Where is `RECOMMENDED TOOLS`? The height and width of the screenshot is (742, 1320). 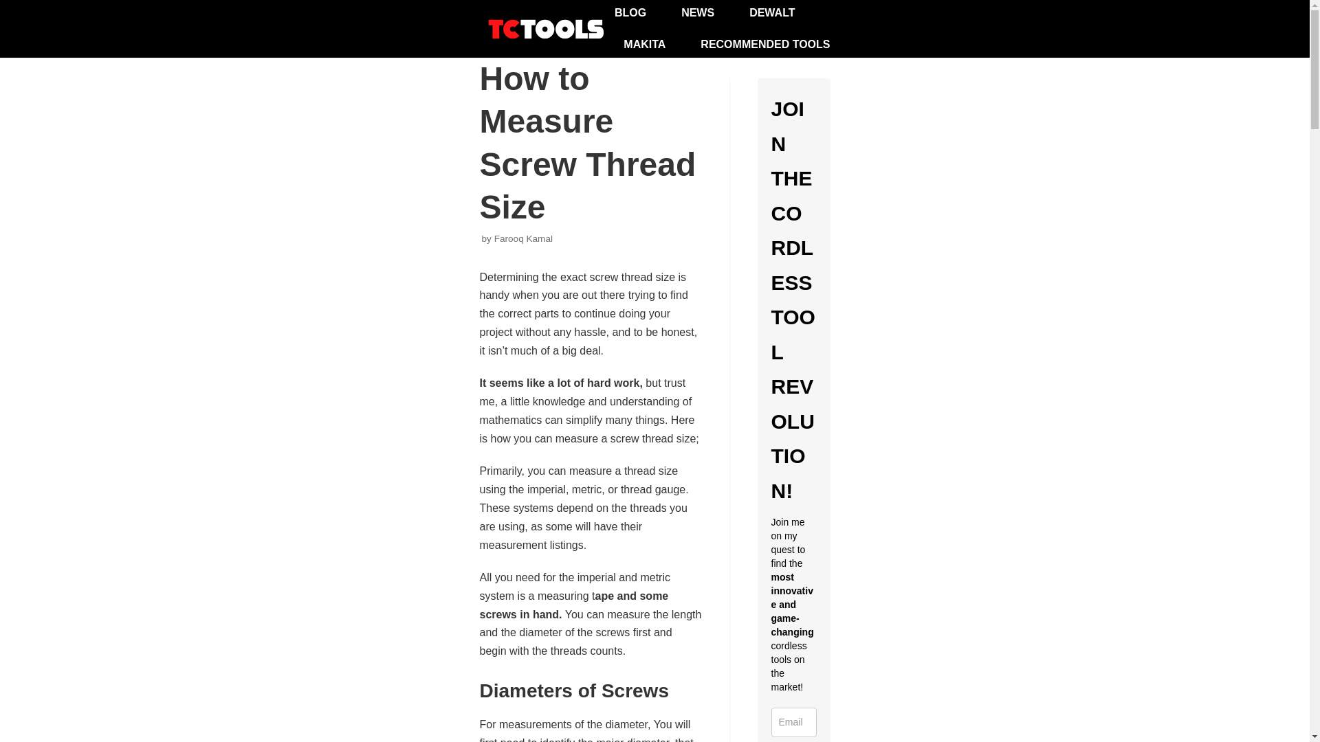
RECOMMENDED TOOLS is located at coordinates (765, 44).